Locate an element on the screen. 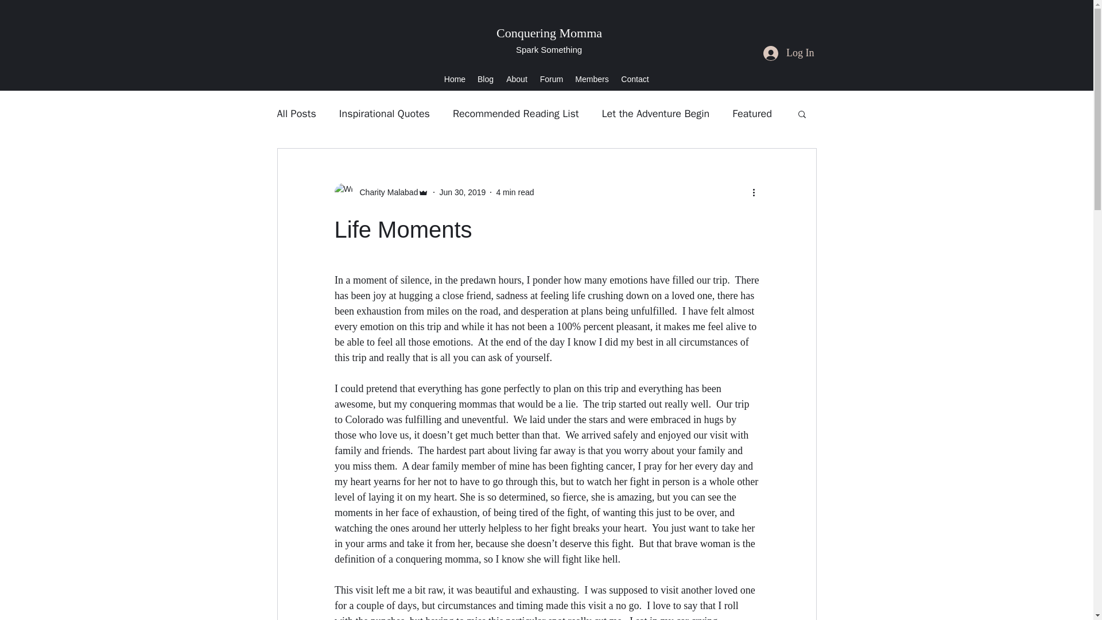  Inspirational Quotes is located at coordinates (385, 113).